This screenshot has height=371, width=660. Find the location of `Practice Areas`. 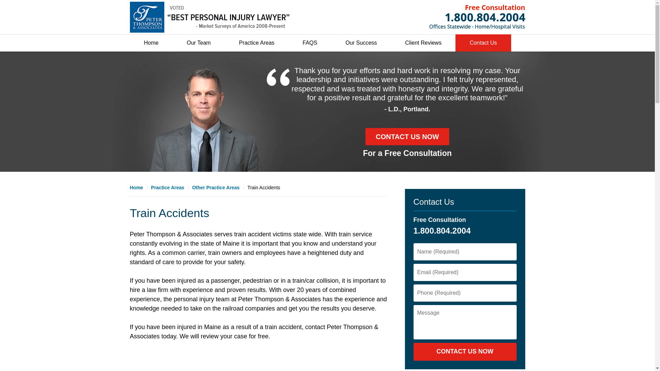

Practice Areas is located at coordinates (256, 43).